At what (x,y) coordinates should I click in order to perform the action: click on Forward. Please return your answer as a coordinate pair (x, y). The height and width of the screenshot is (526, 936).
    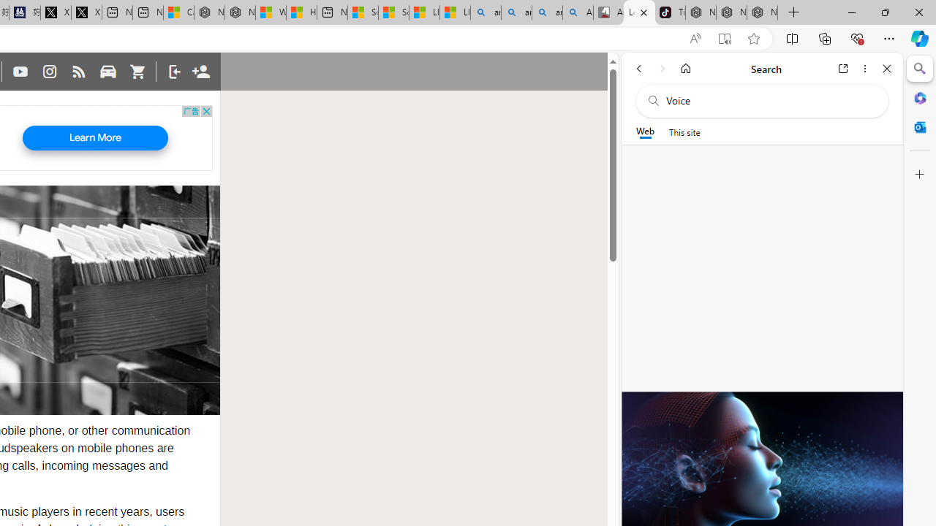
    Looking at the image, I should click on (663, 69).